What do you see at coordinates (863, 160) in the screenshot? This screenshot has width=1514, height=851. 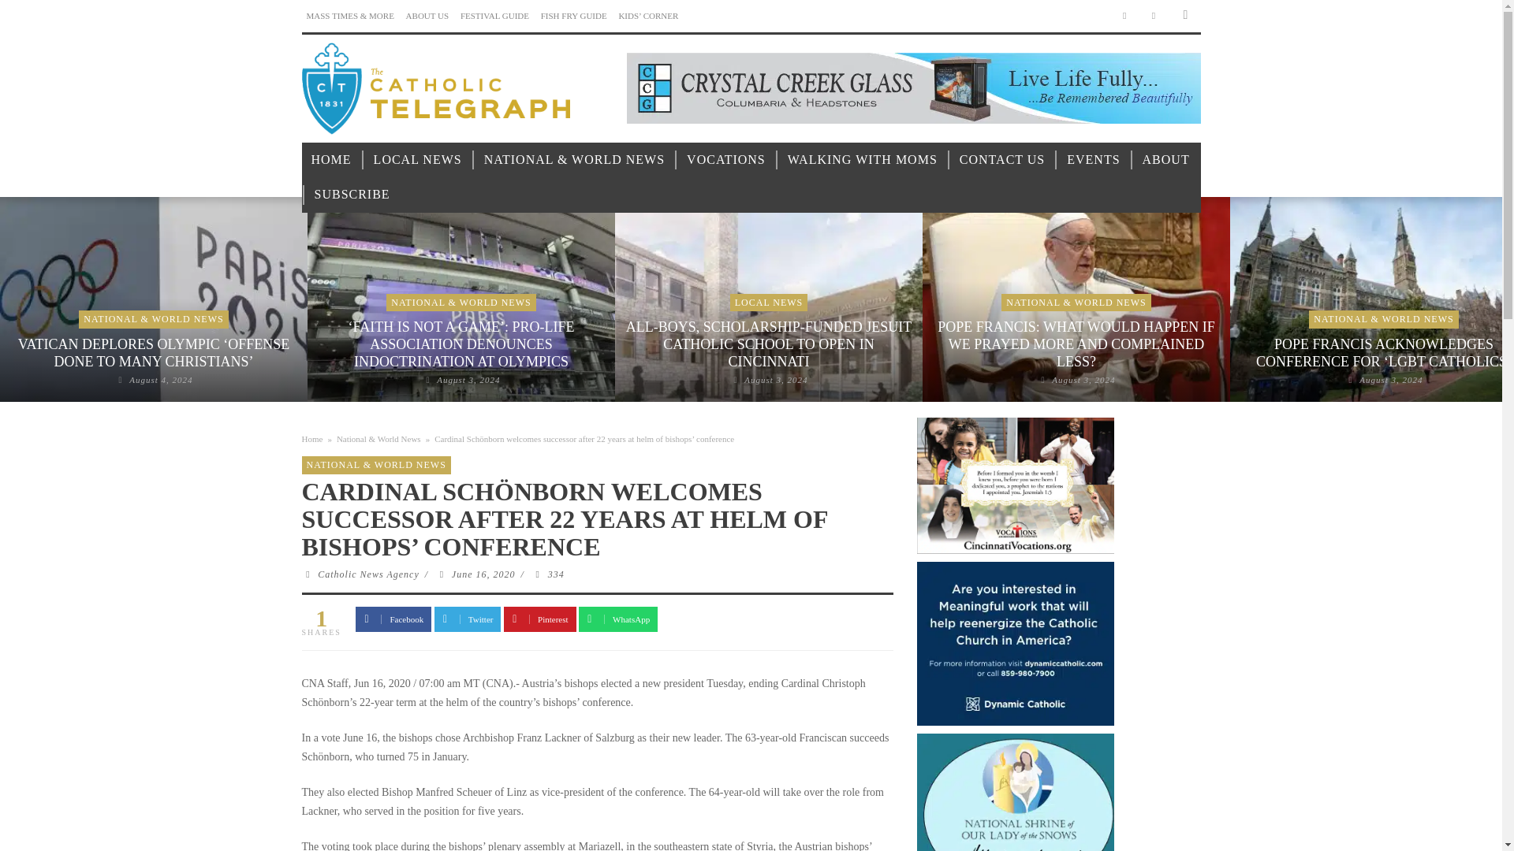 I see `WALKING WITH MOMS` at bounding box center [863, 160].